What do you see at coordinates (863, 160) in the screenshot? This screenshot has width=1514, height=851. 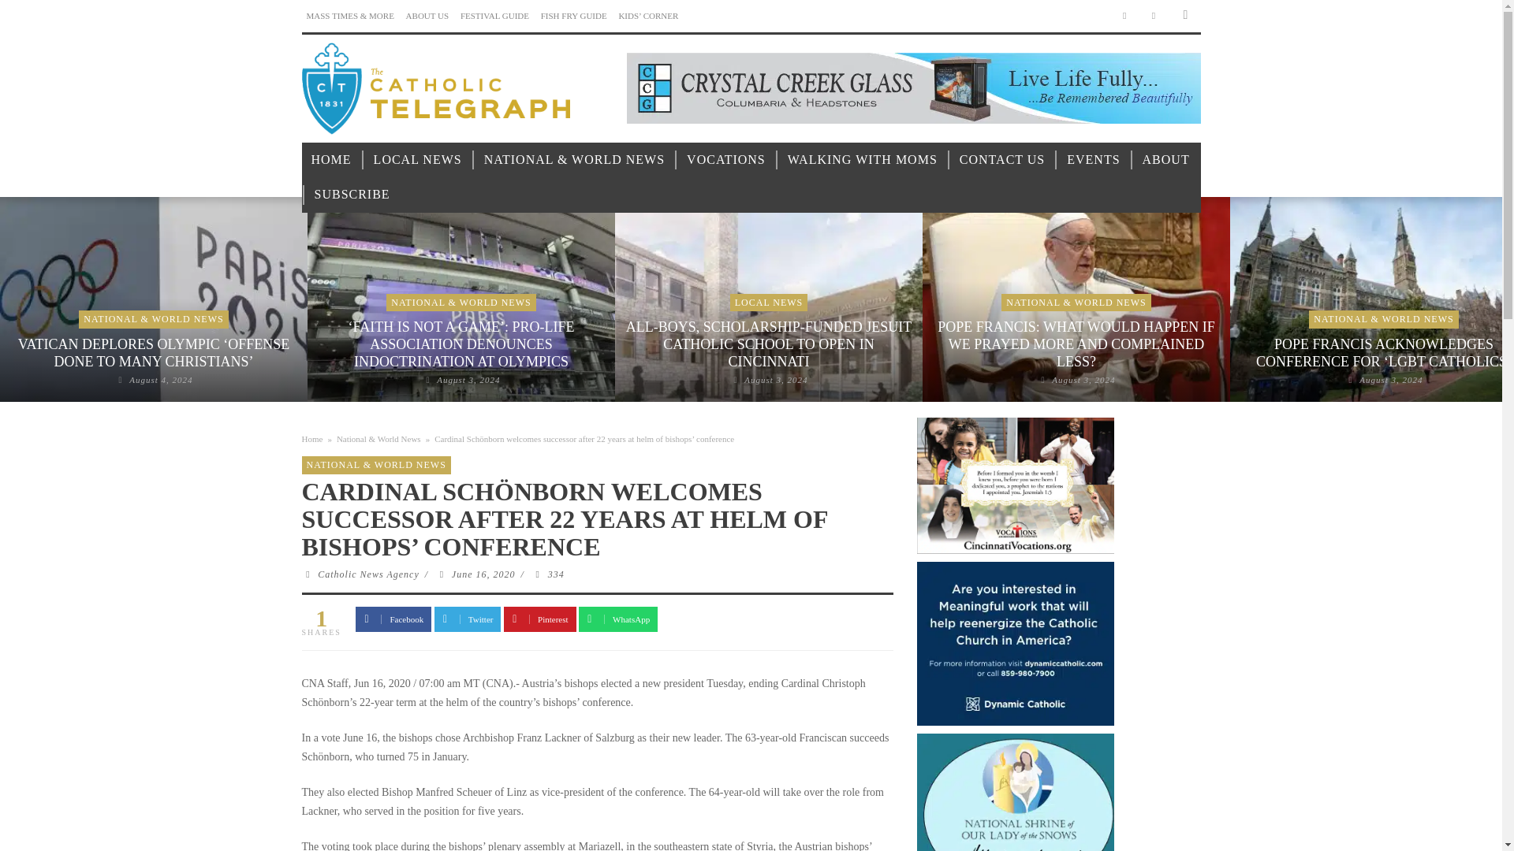 I see `WALKING WITH MOMS` at bounding box center [863, 160].